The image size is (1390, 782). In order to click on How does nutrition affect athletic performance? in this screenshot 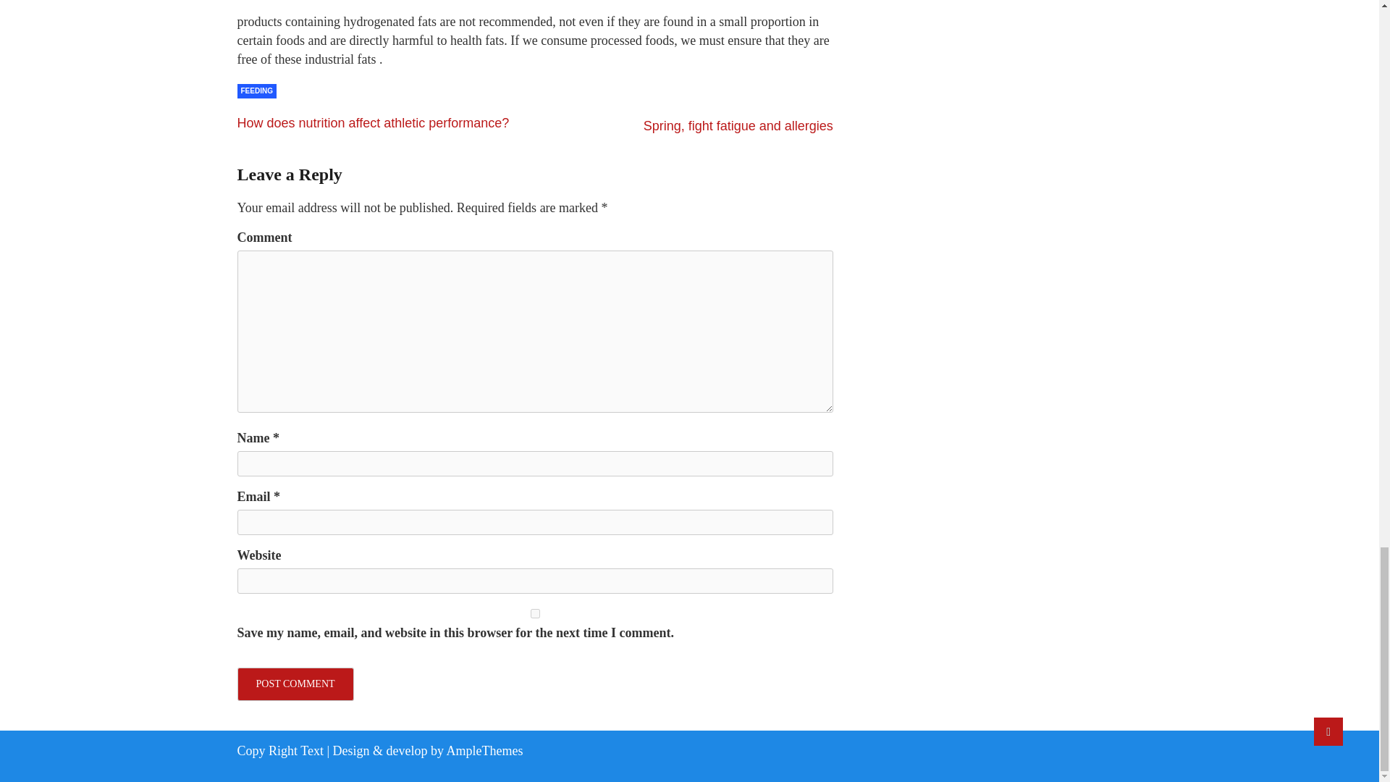, I will do `click(374, 123)`.